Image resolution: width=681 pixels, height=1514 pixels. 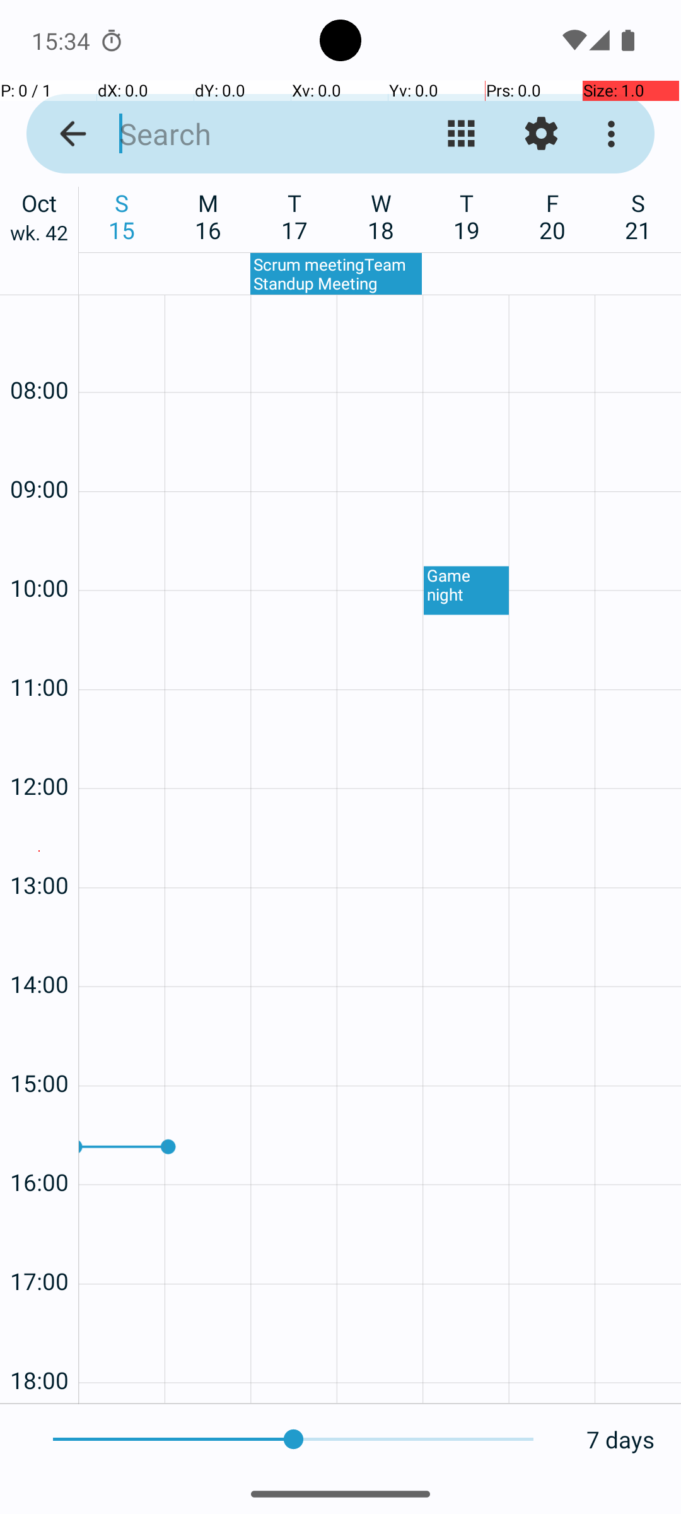 What do you see at coordinates (336, 274) in the screenshot?
I see `Scrum meetingTeam Standup Meeting` at bounding box center [336, 274].